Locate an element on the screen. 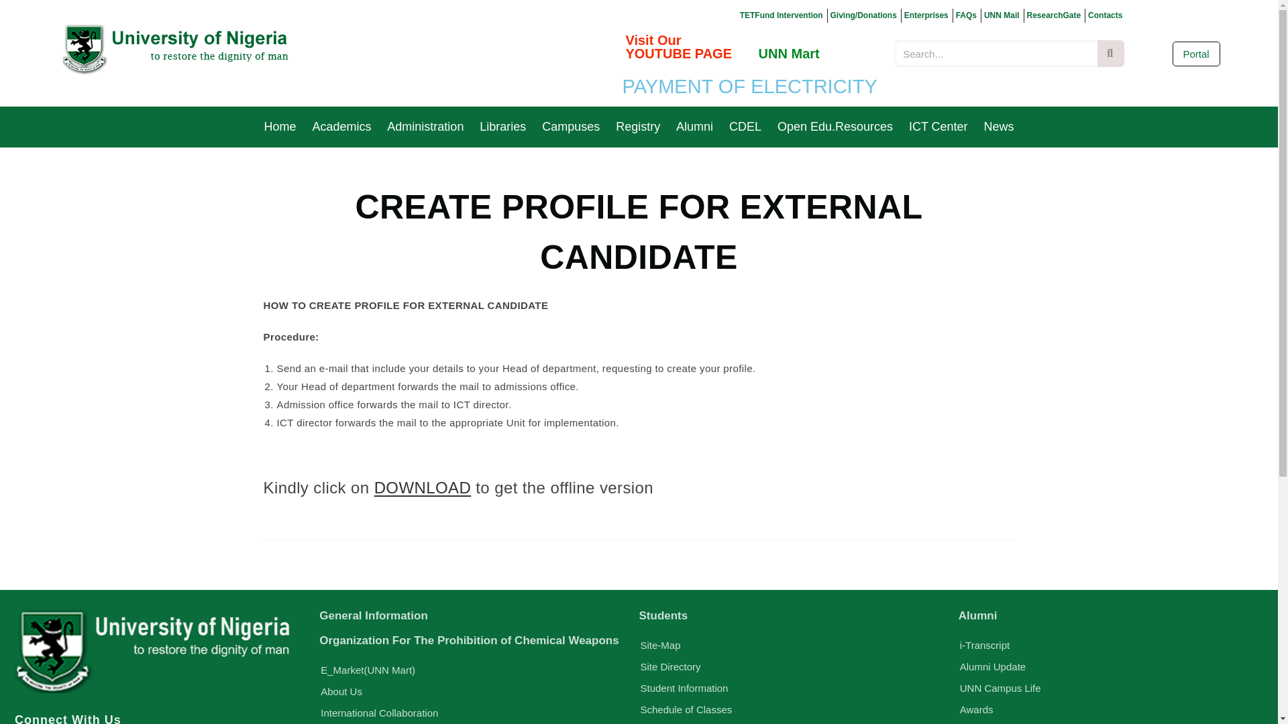 This screenshot has height=724, width=1288. UNN Mail is located at coordinates (1004, 15).